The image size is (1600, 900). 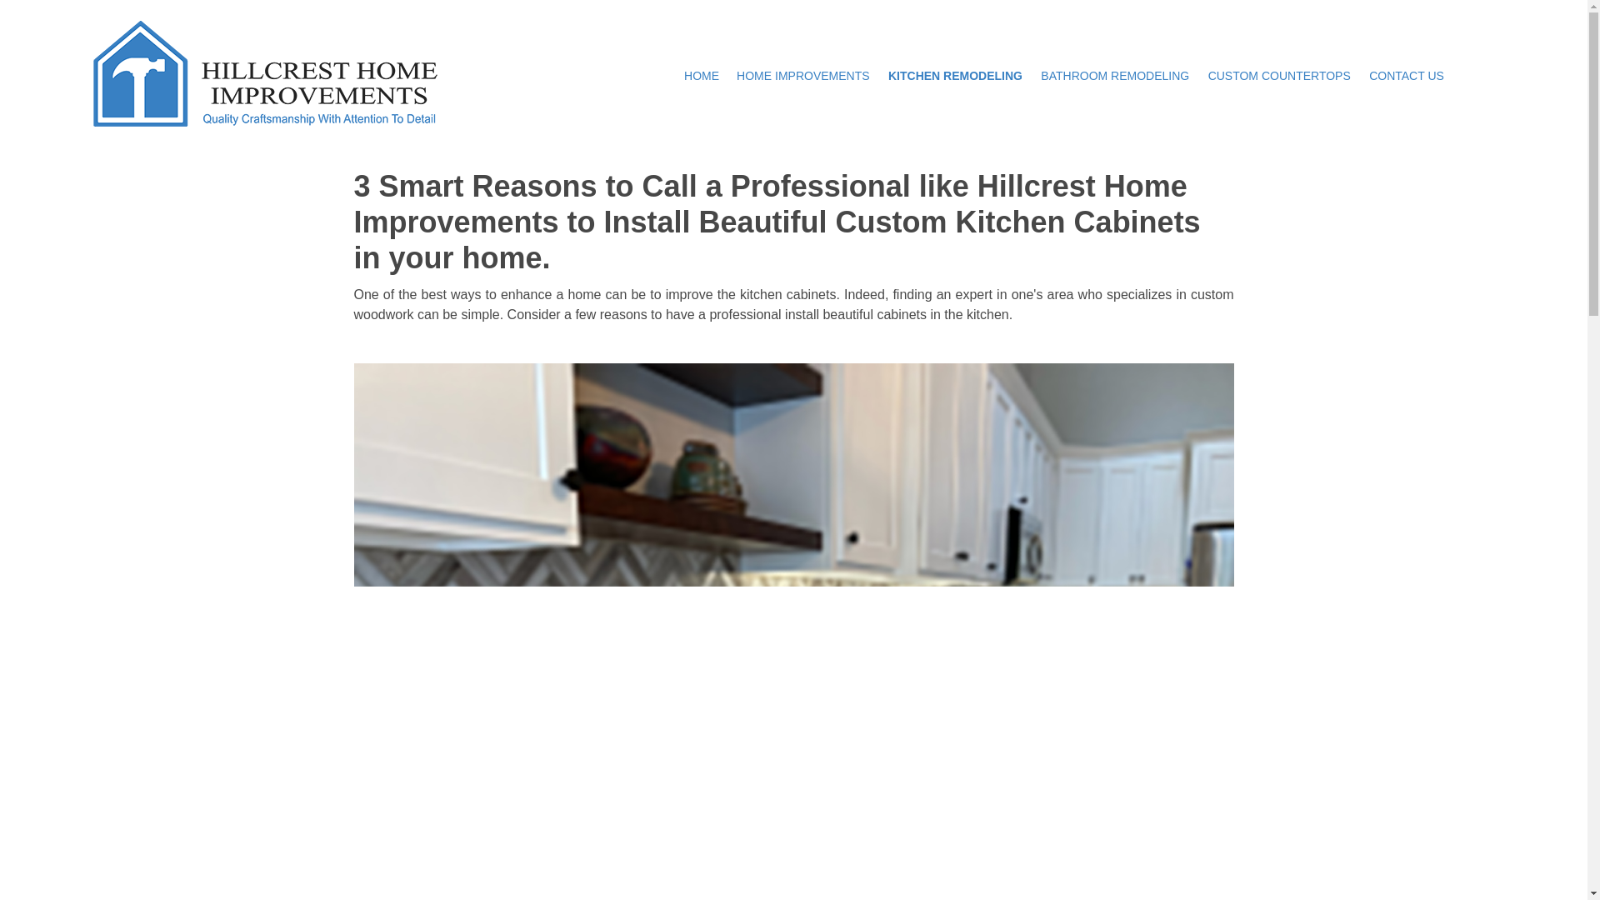 I want to click on CONTACT US, so click(x=1407, y=75).